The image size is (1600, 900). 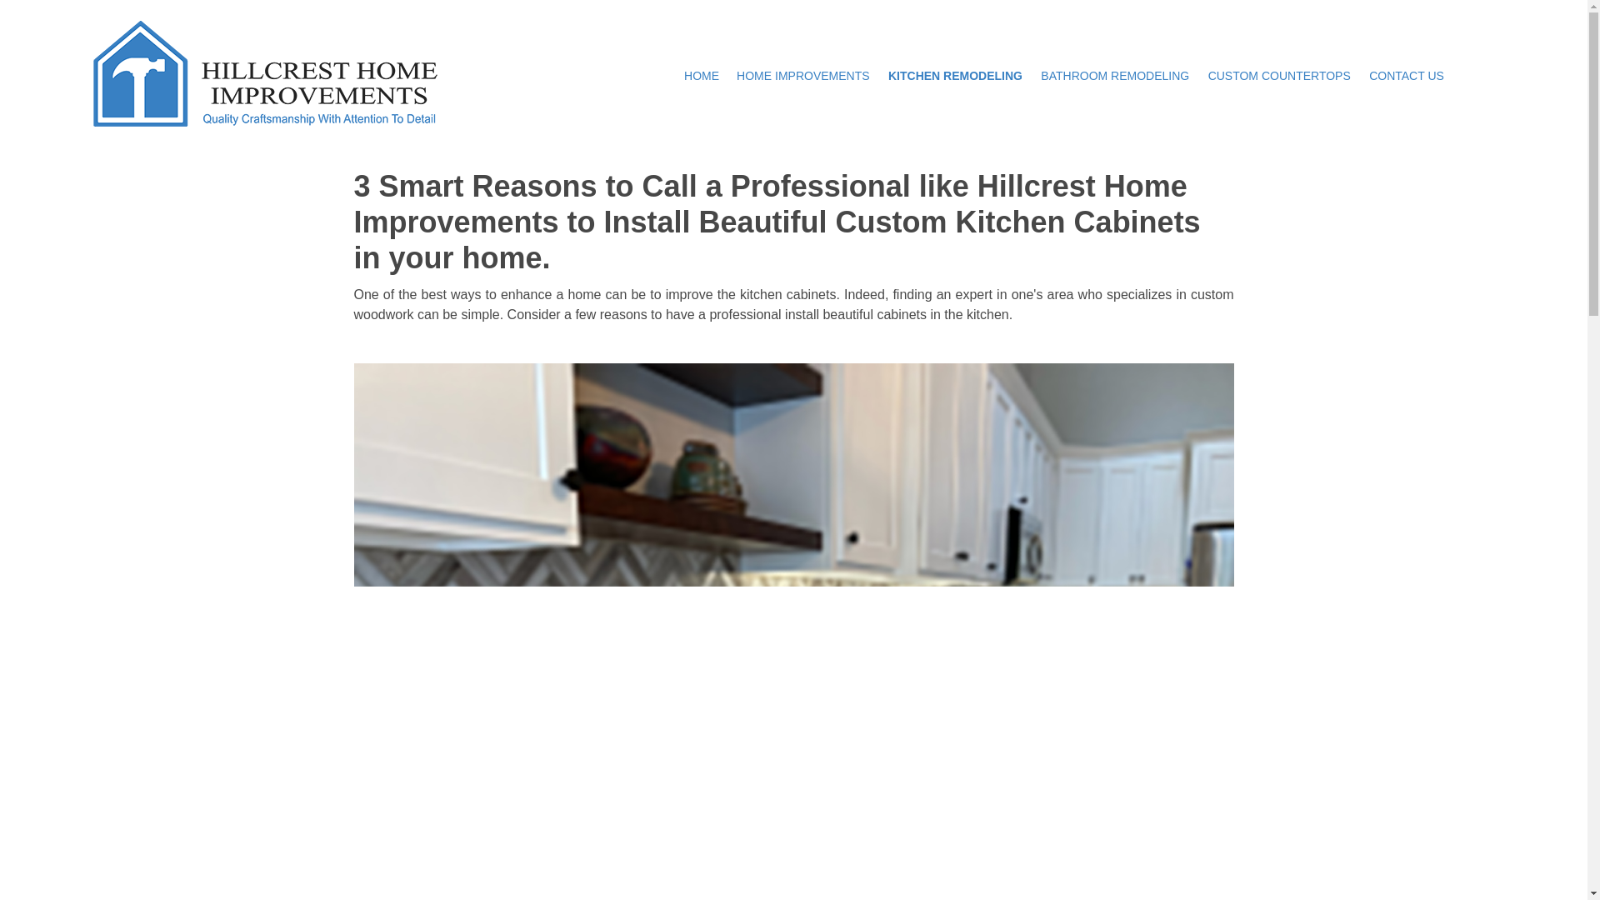 I want to click on CONTACT US, so click(x=1407, y=75).